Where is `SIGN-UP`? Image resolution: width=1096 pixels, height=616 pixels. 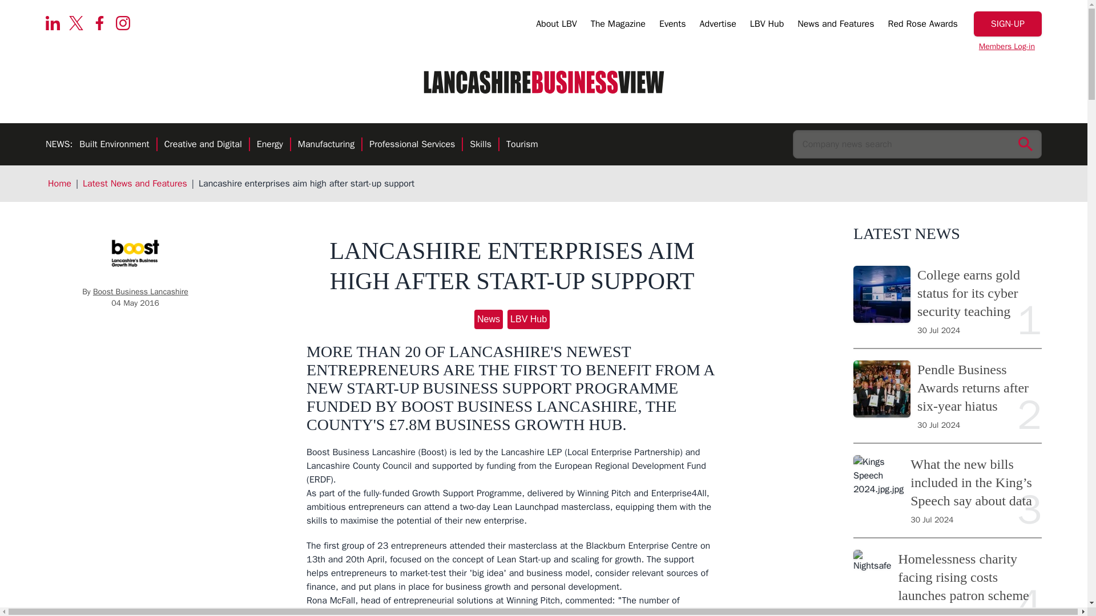 SIGN-UP is located at coordinates (1008, 24).